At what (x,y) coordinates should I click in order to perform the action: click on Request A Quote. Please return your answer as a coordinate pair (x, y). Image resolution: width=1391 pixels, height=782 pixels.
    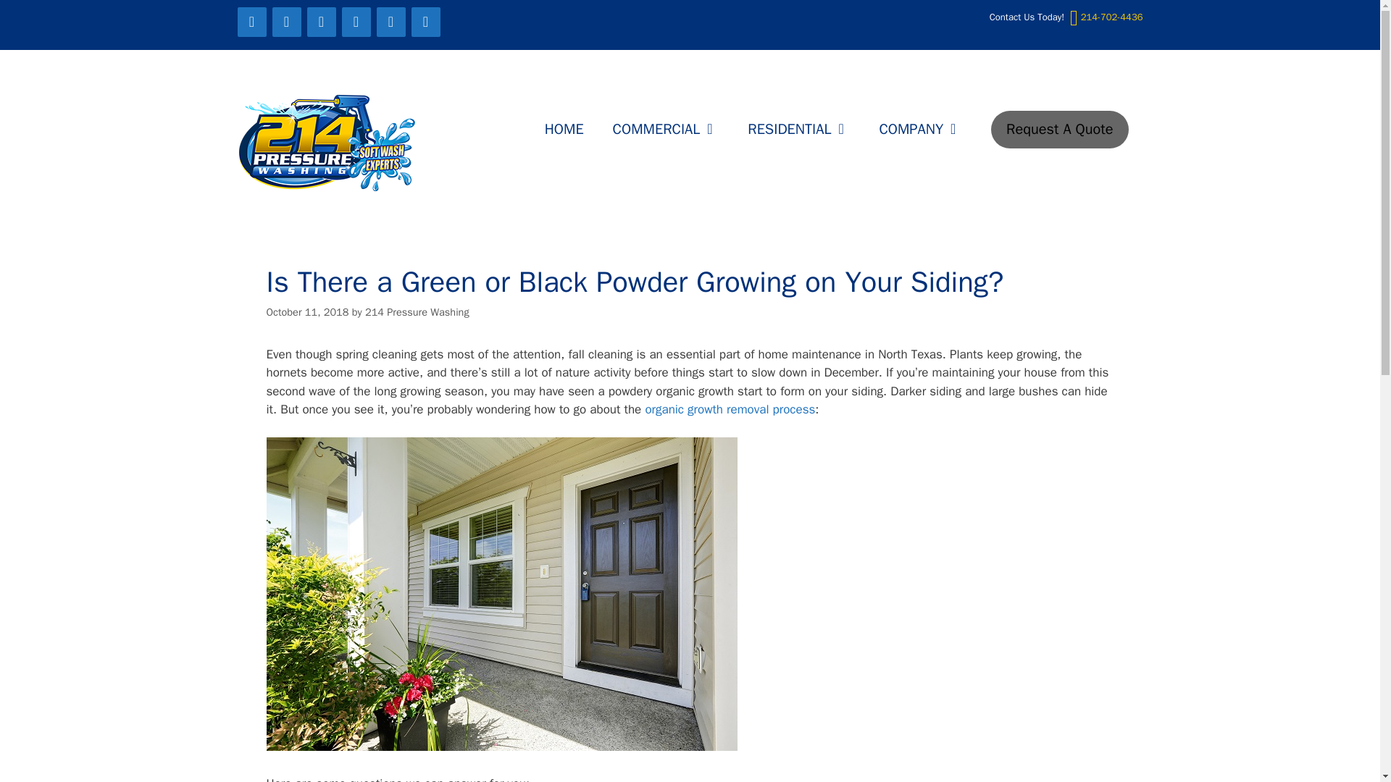
    Looking at the image, I should click on (1059, 130).